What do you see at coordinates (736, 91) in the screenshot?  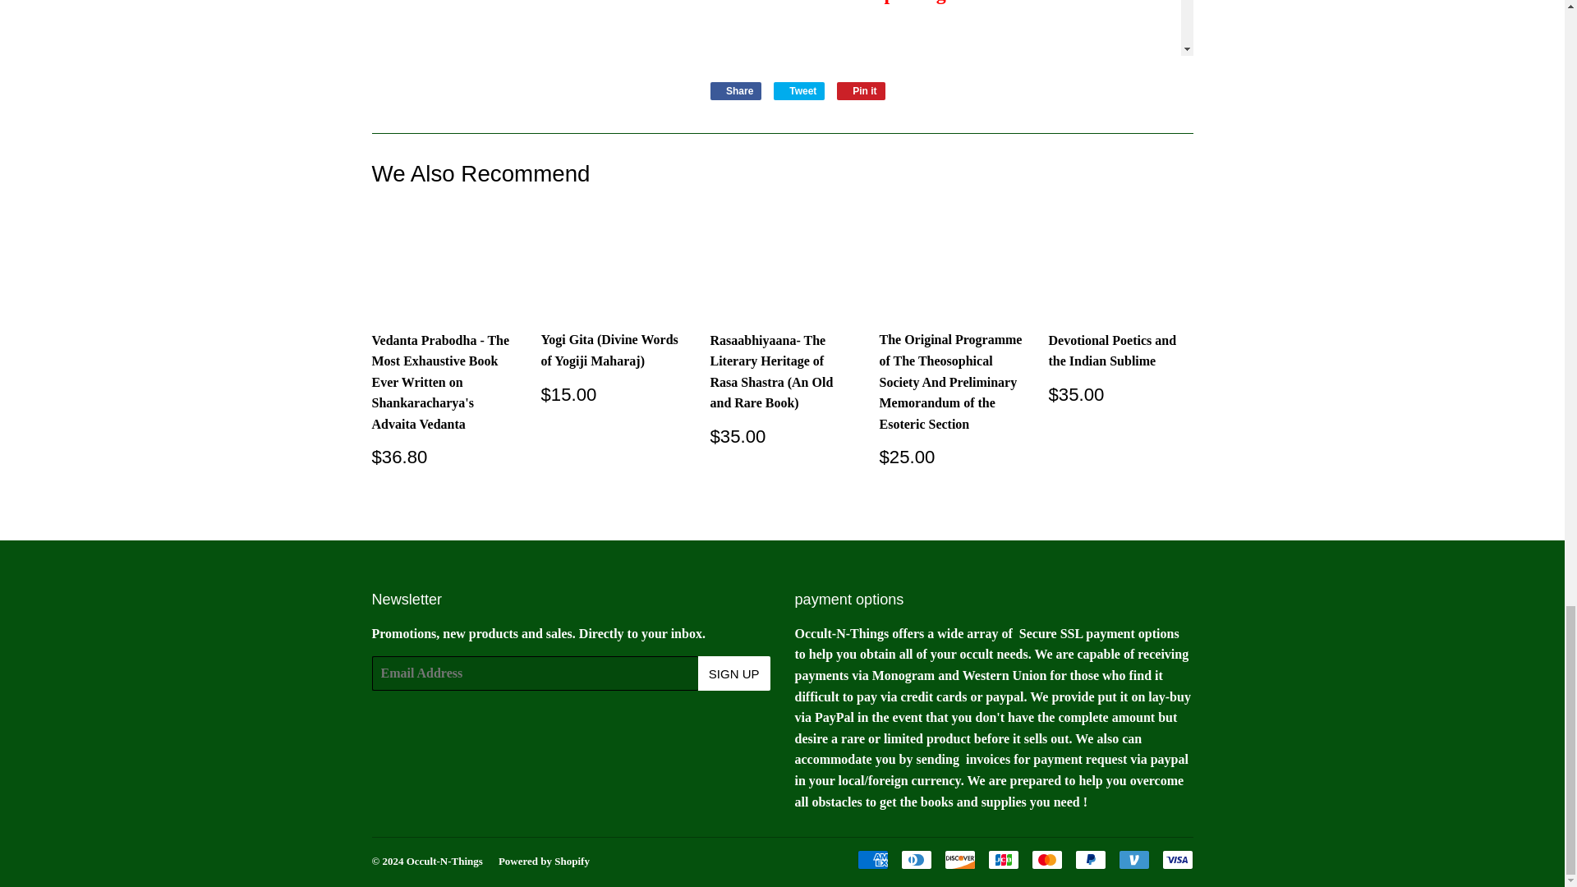 I see `Discover` at bounding box center [736, 91].